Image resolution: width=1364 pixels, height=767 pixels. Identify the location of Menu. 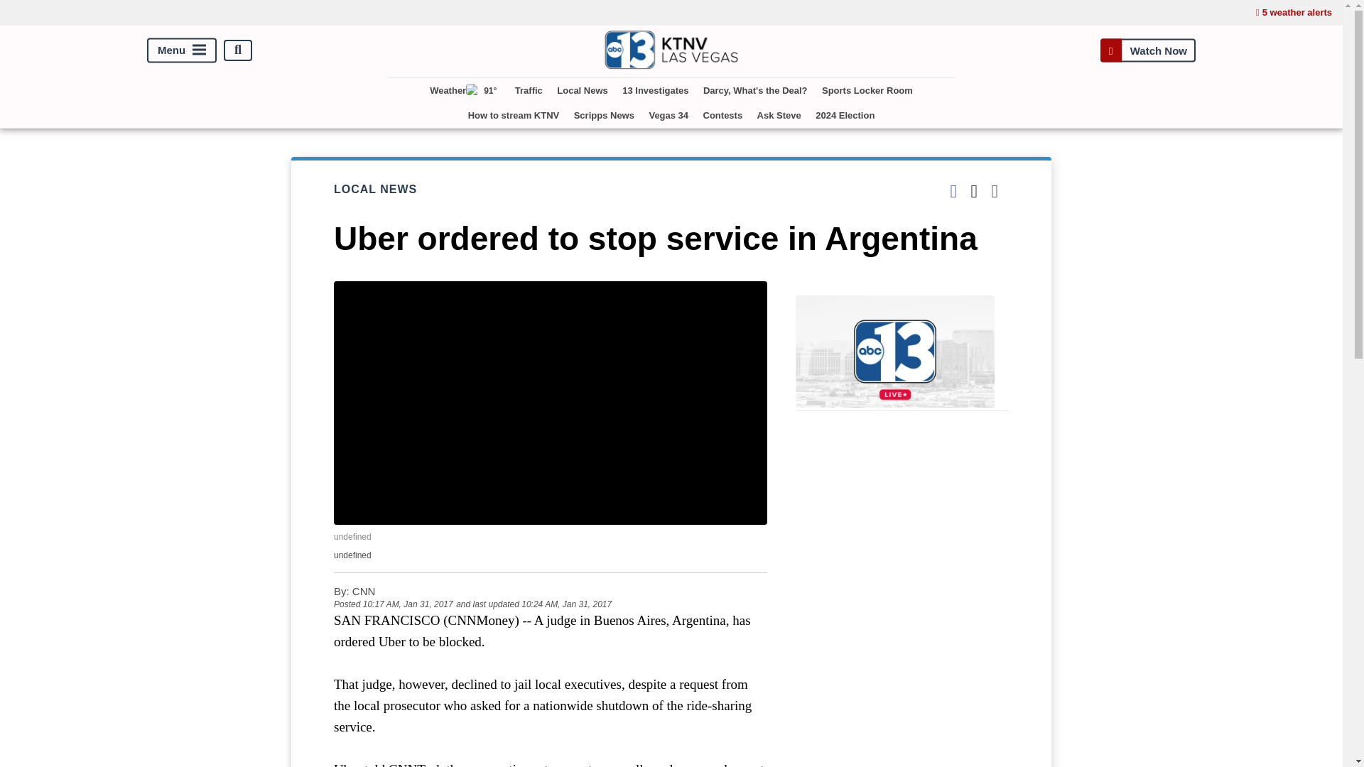
(182, 50).